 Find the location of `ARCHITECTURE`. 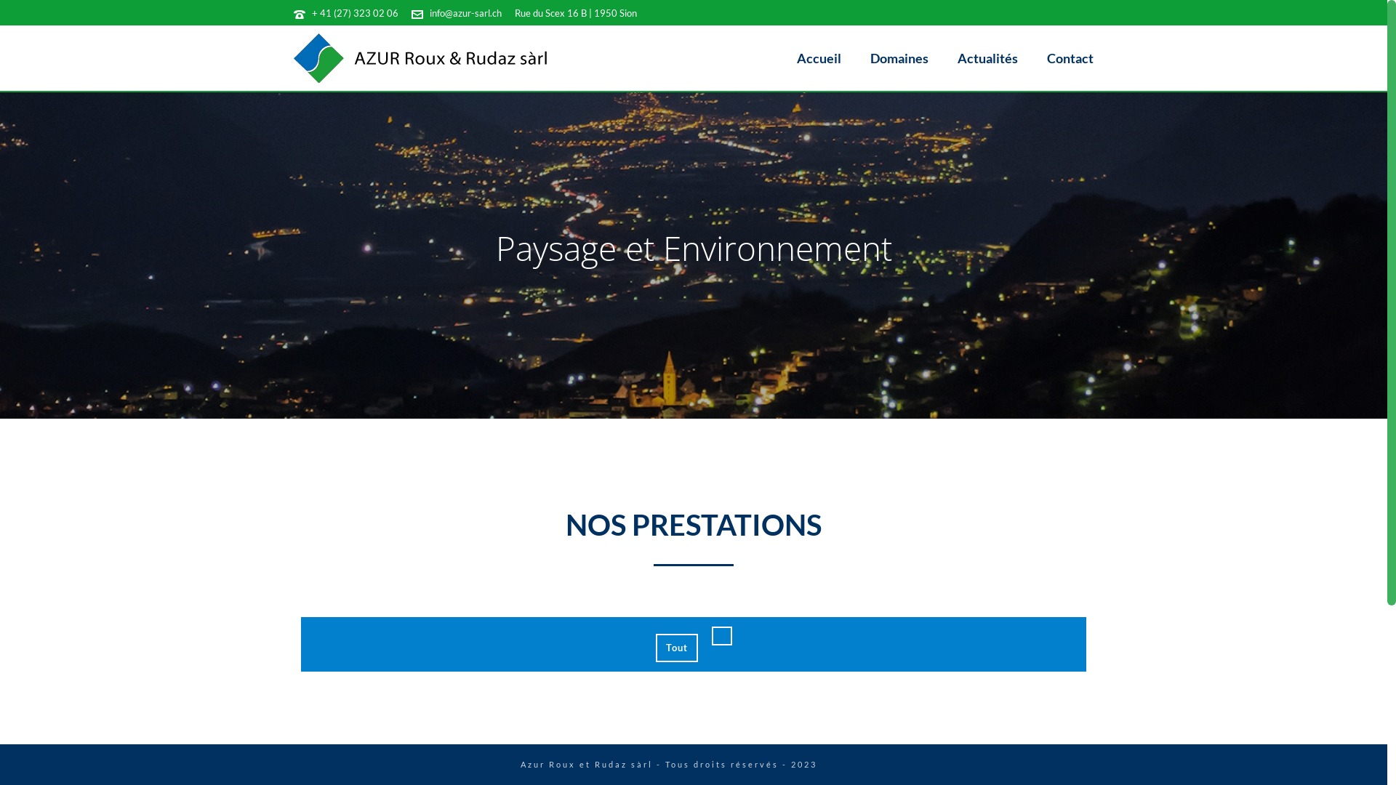

ARCHITECTURE is located at coordinates (759, 630).